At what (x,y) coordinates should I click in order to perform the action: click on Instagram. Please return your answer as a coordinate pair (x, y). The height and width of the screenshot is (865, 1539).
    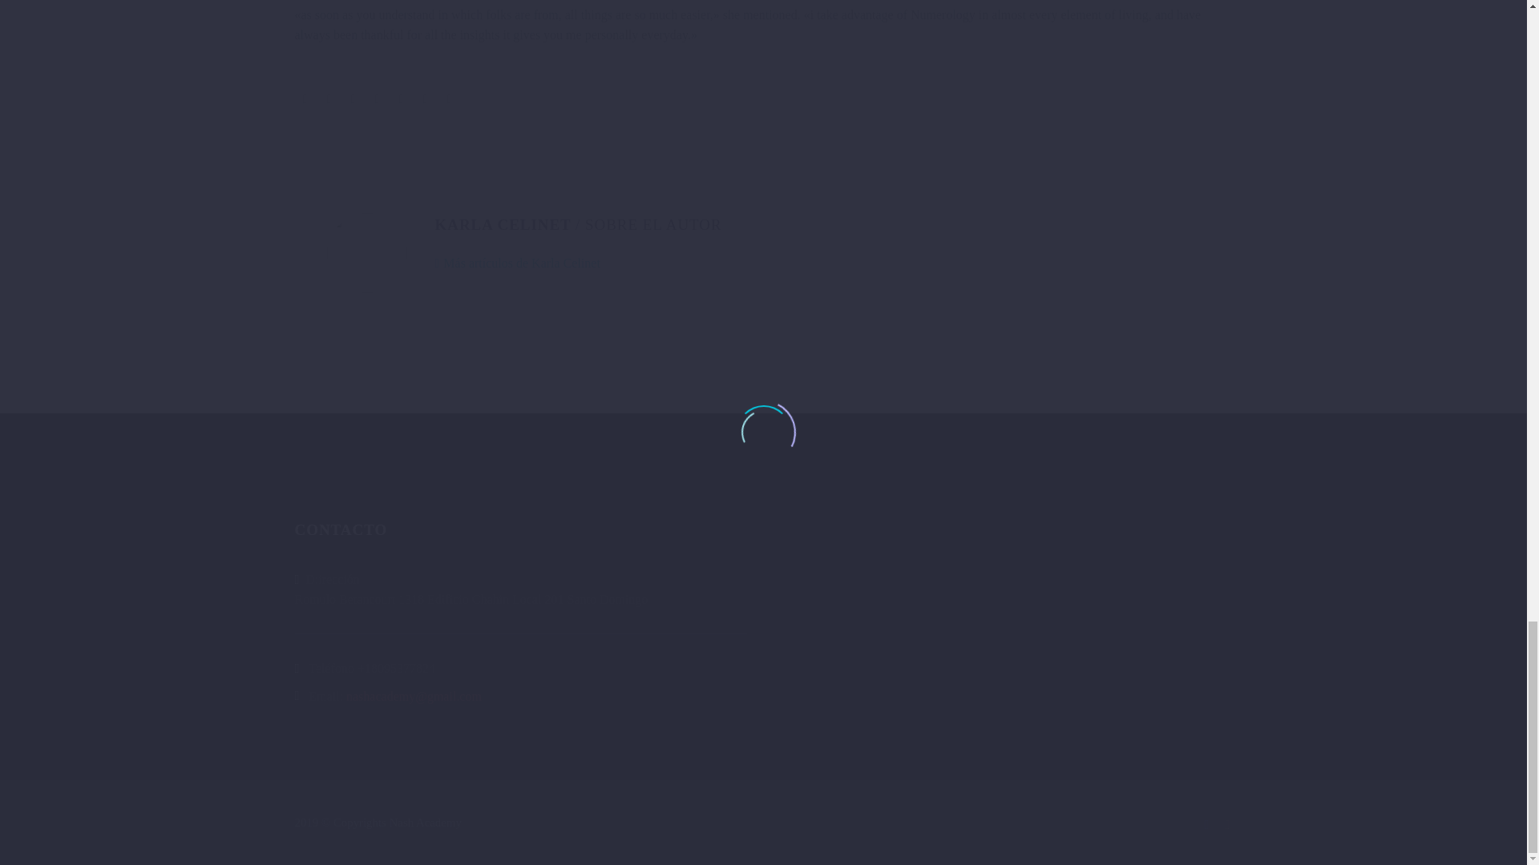
    Looking at the image, I should click on (1228, 824).